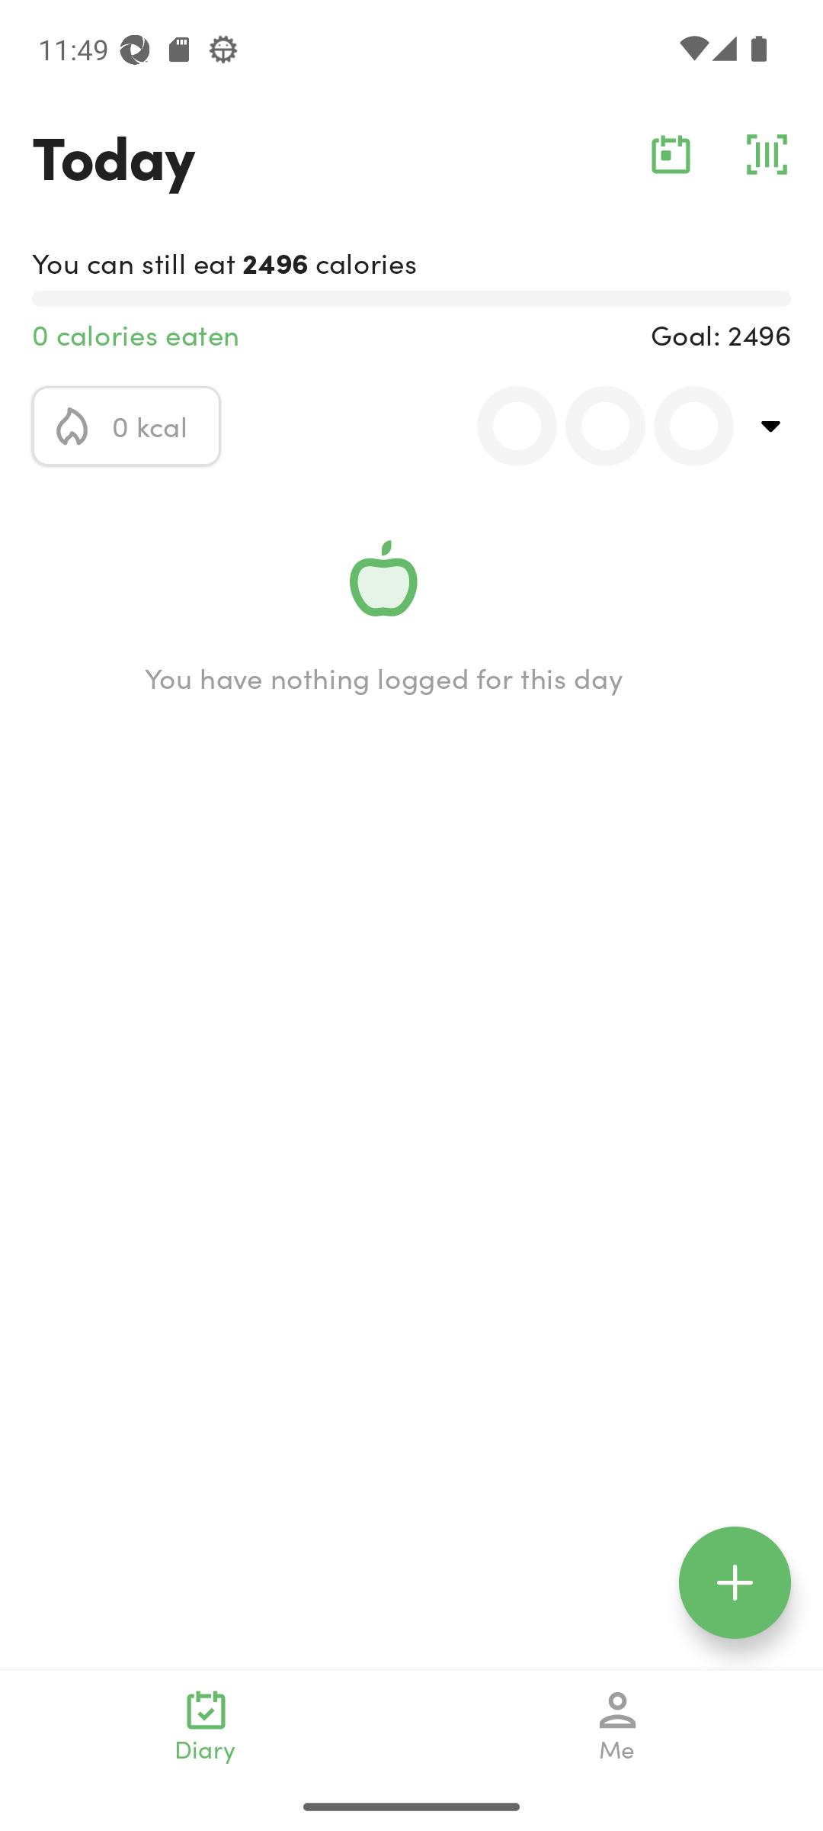 The height and width of the screenshot is (1831, 823). I want to click on Me navigation_icon, so click(617, 1726).